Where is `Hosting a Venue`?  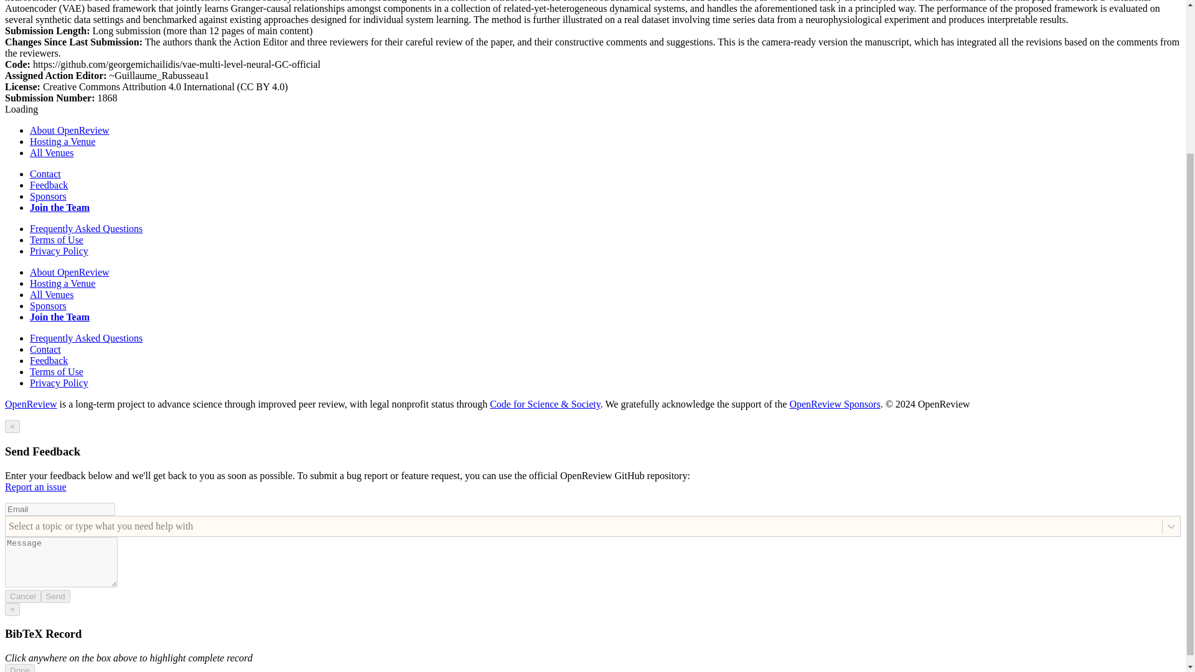 Hosting a Venue is located at coordinates (62, 142).